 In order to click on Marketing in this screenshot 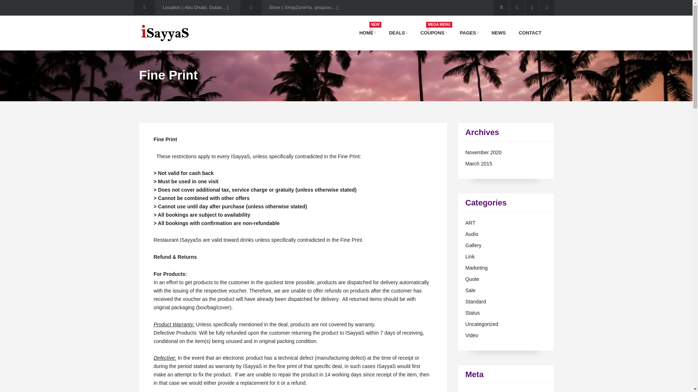, I will do `click(476, 268)`.